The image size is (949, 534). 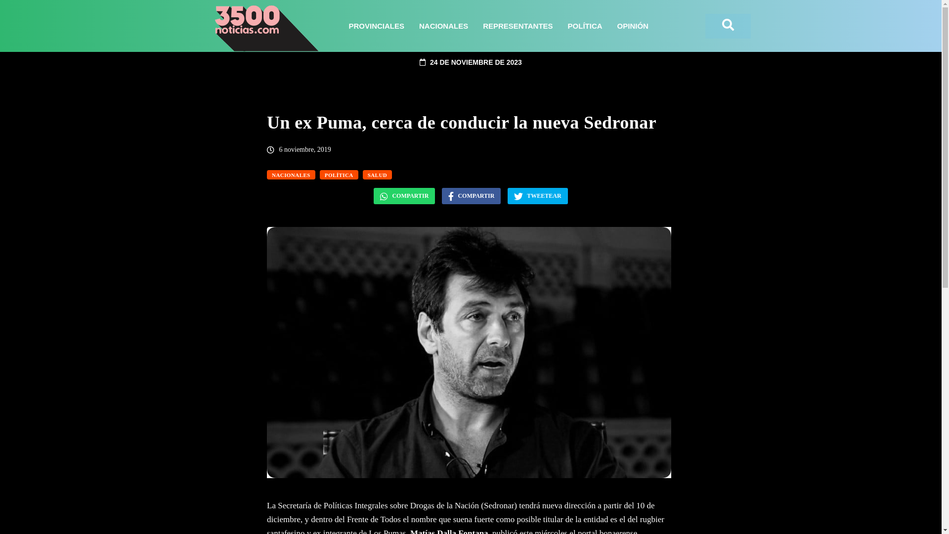 I want to click on TWEETEAR, so click(x=538, y=196).